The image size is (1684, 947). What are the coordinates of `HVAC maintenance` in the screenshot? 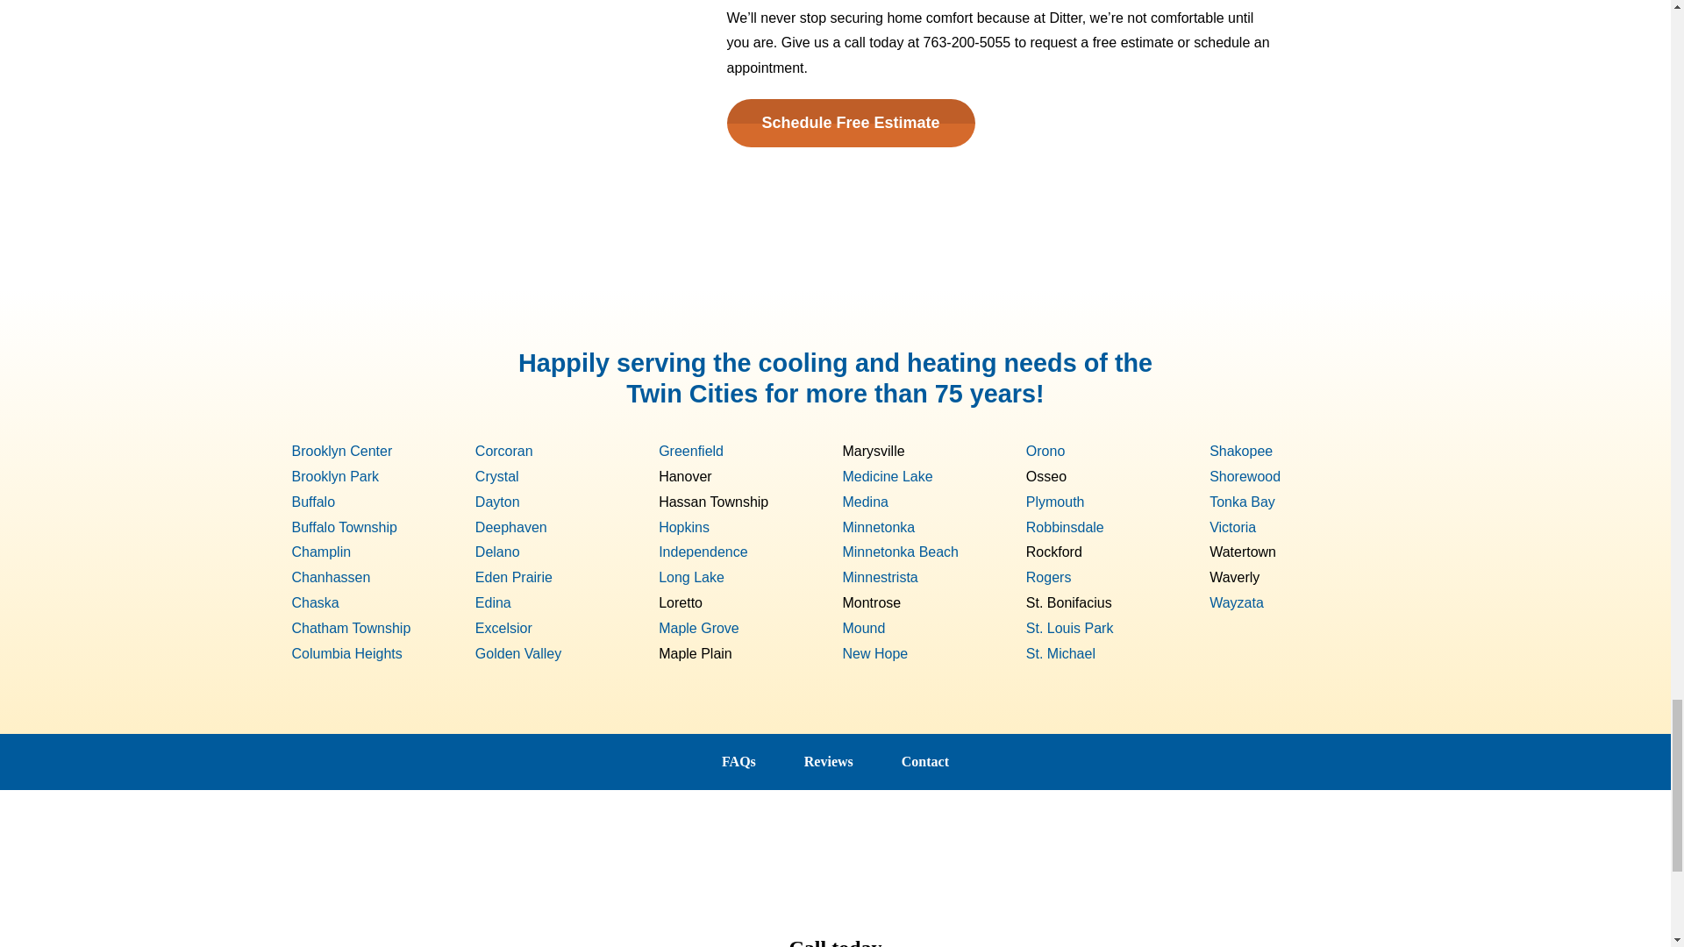 It's located at (400, 92).